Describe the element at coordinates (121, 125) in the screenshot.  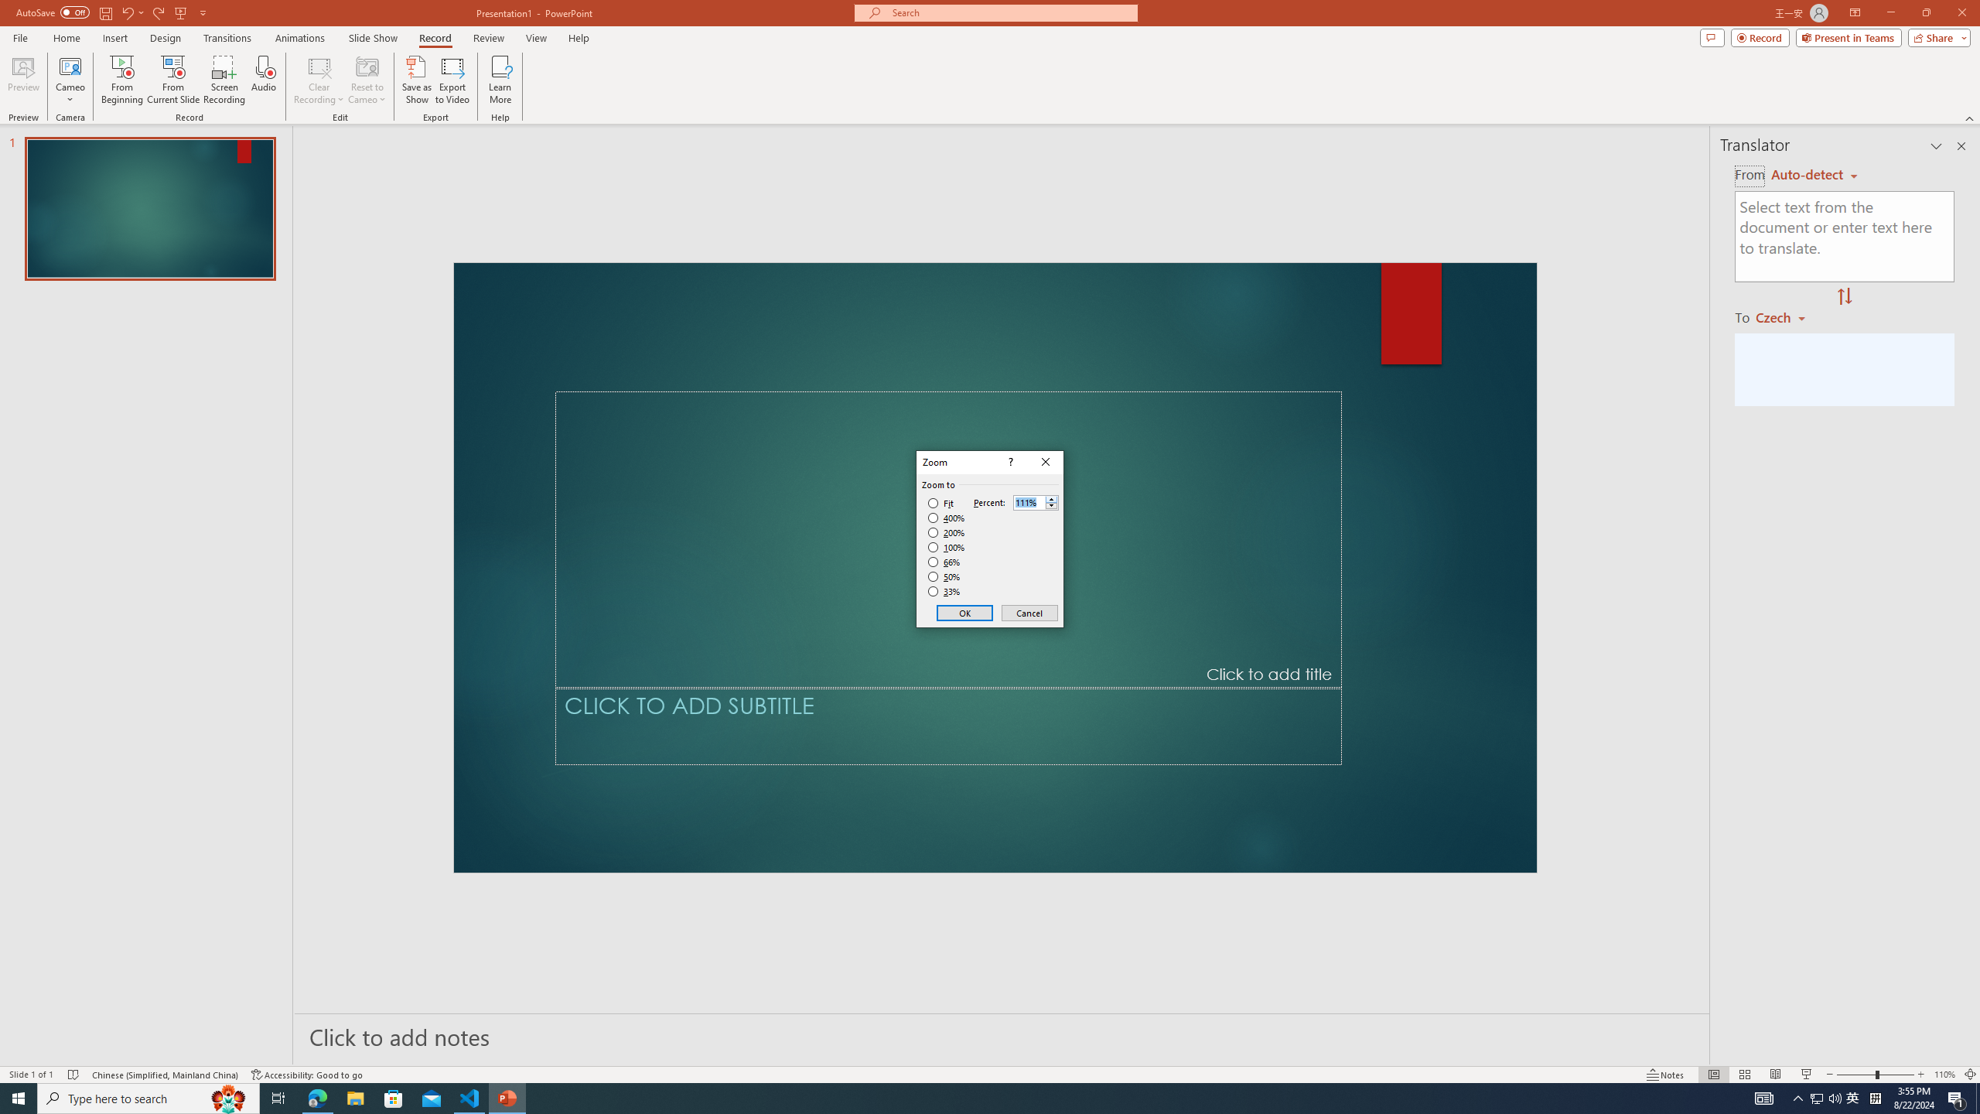
I see `Envelopes...` at that location.